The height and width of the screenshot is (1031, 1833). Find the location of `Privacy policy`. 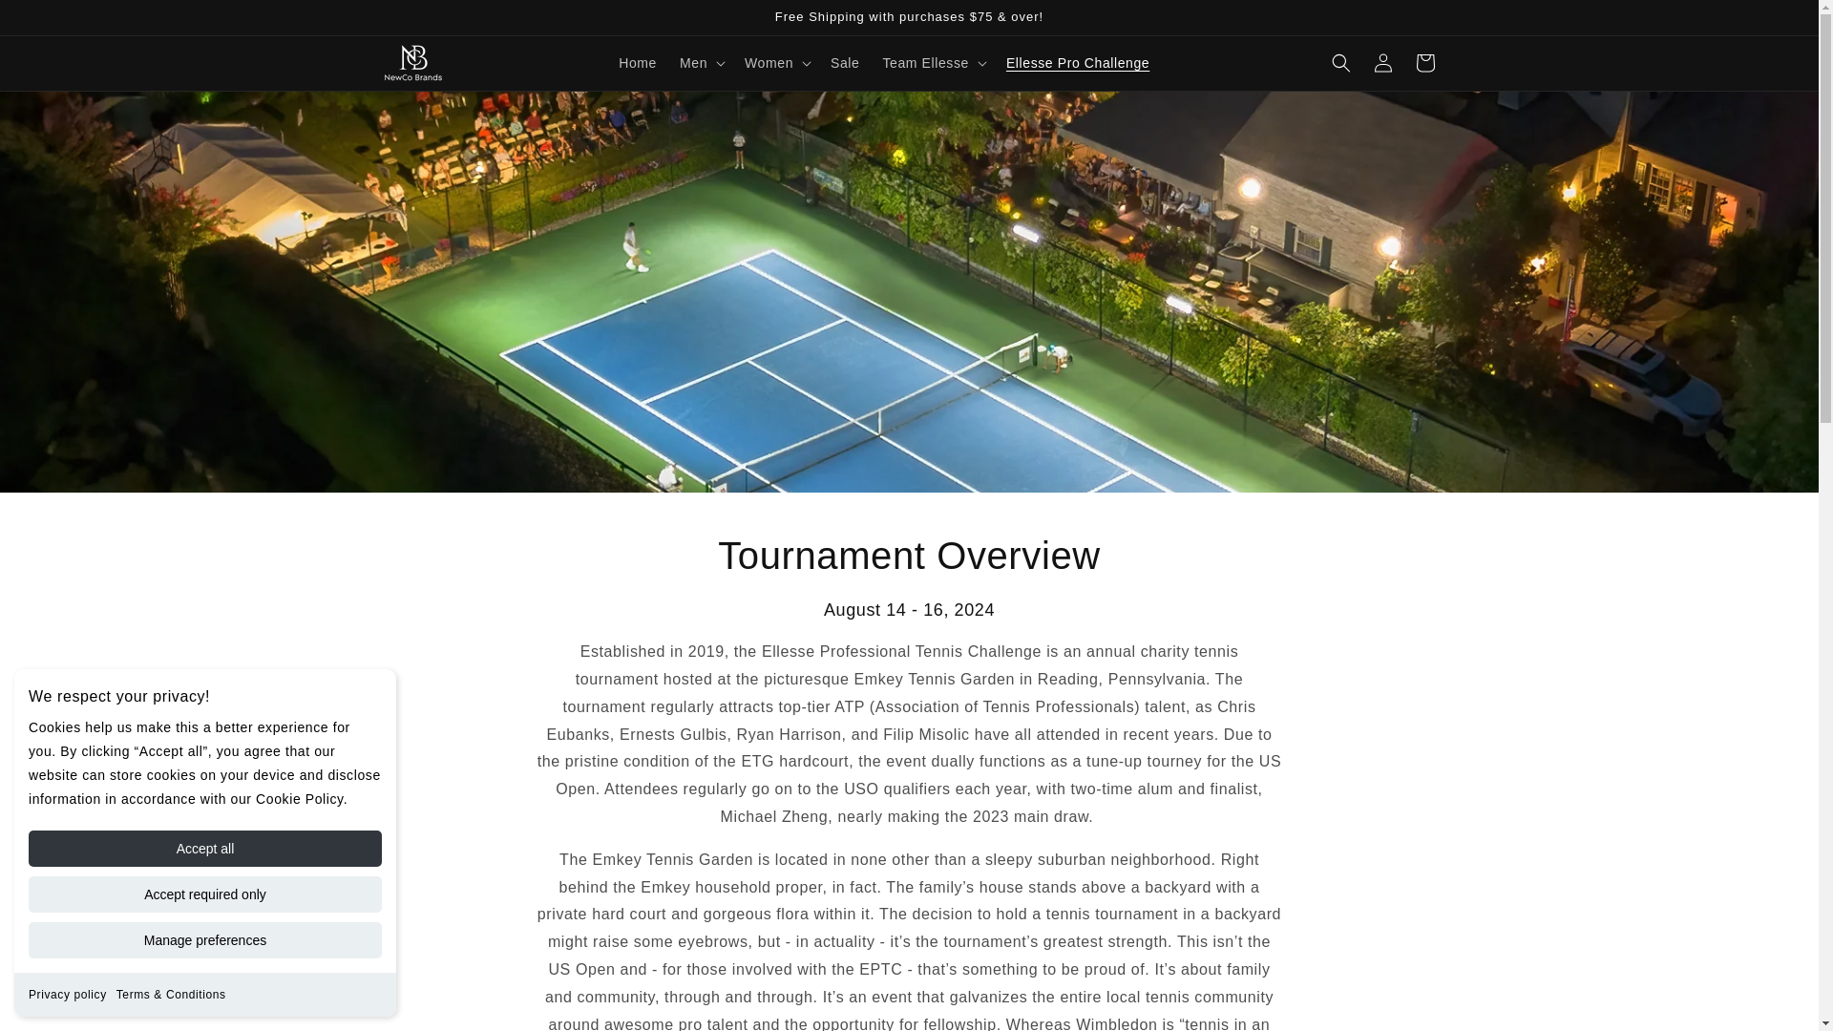

Privacy policy is located at coordinates (67, 994).